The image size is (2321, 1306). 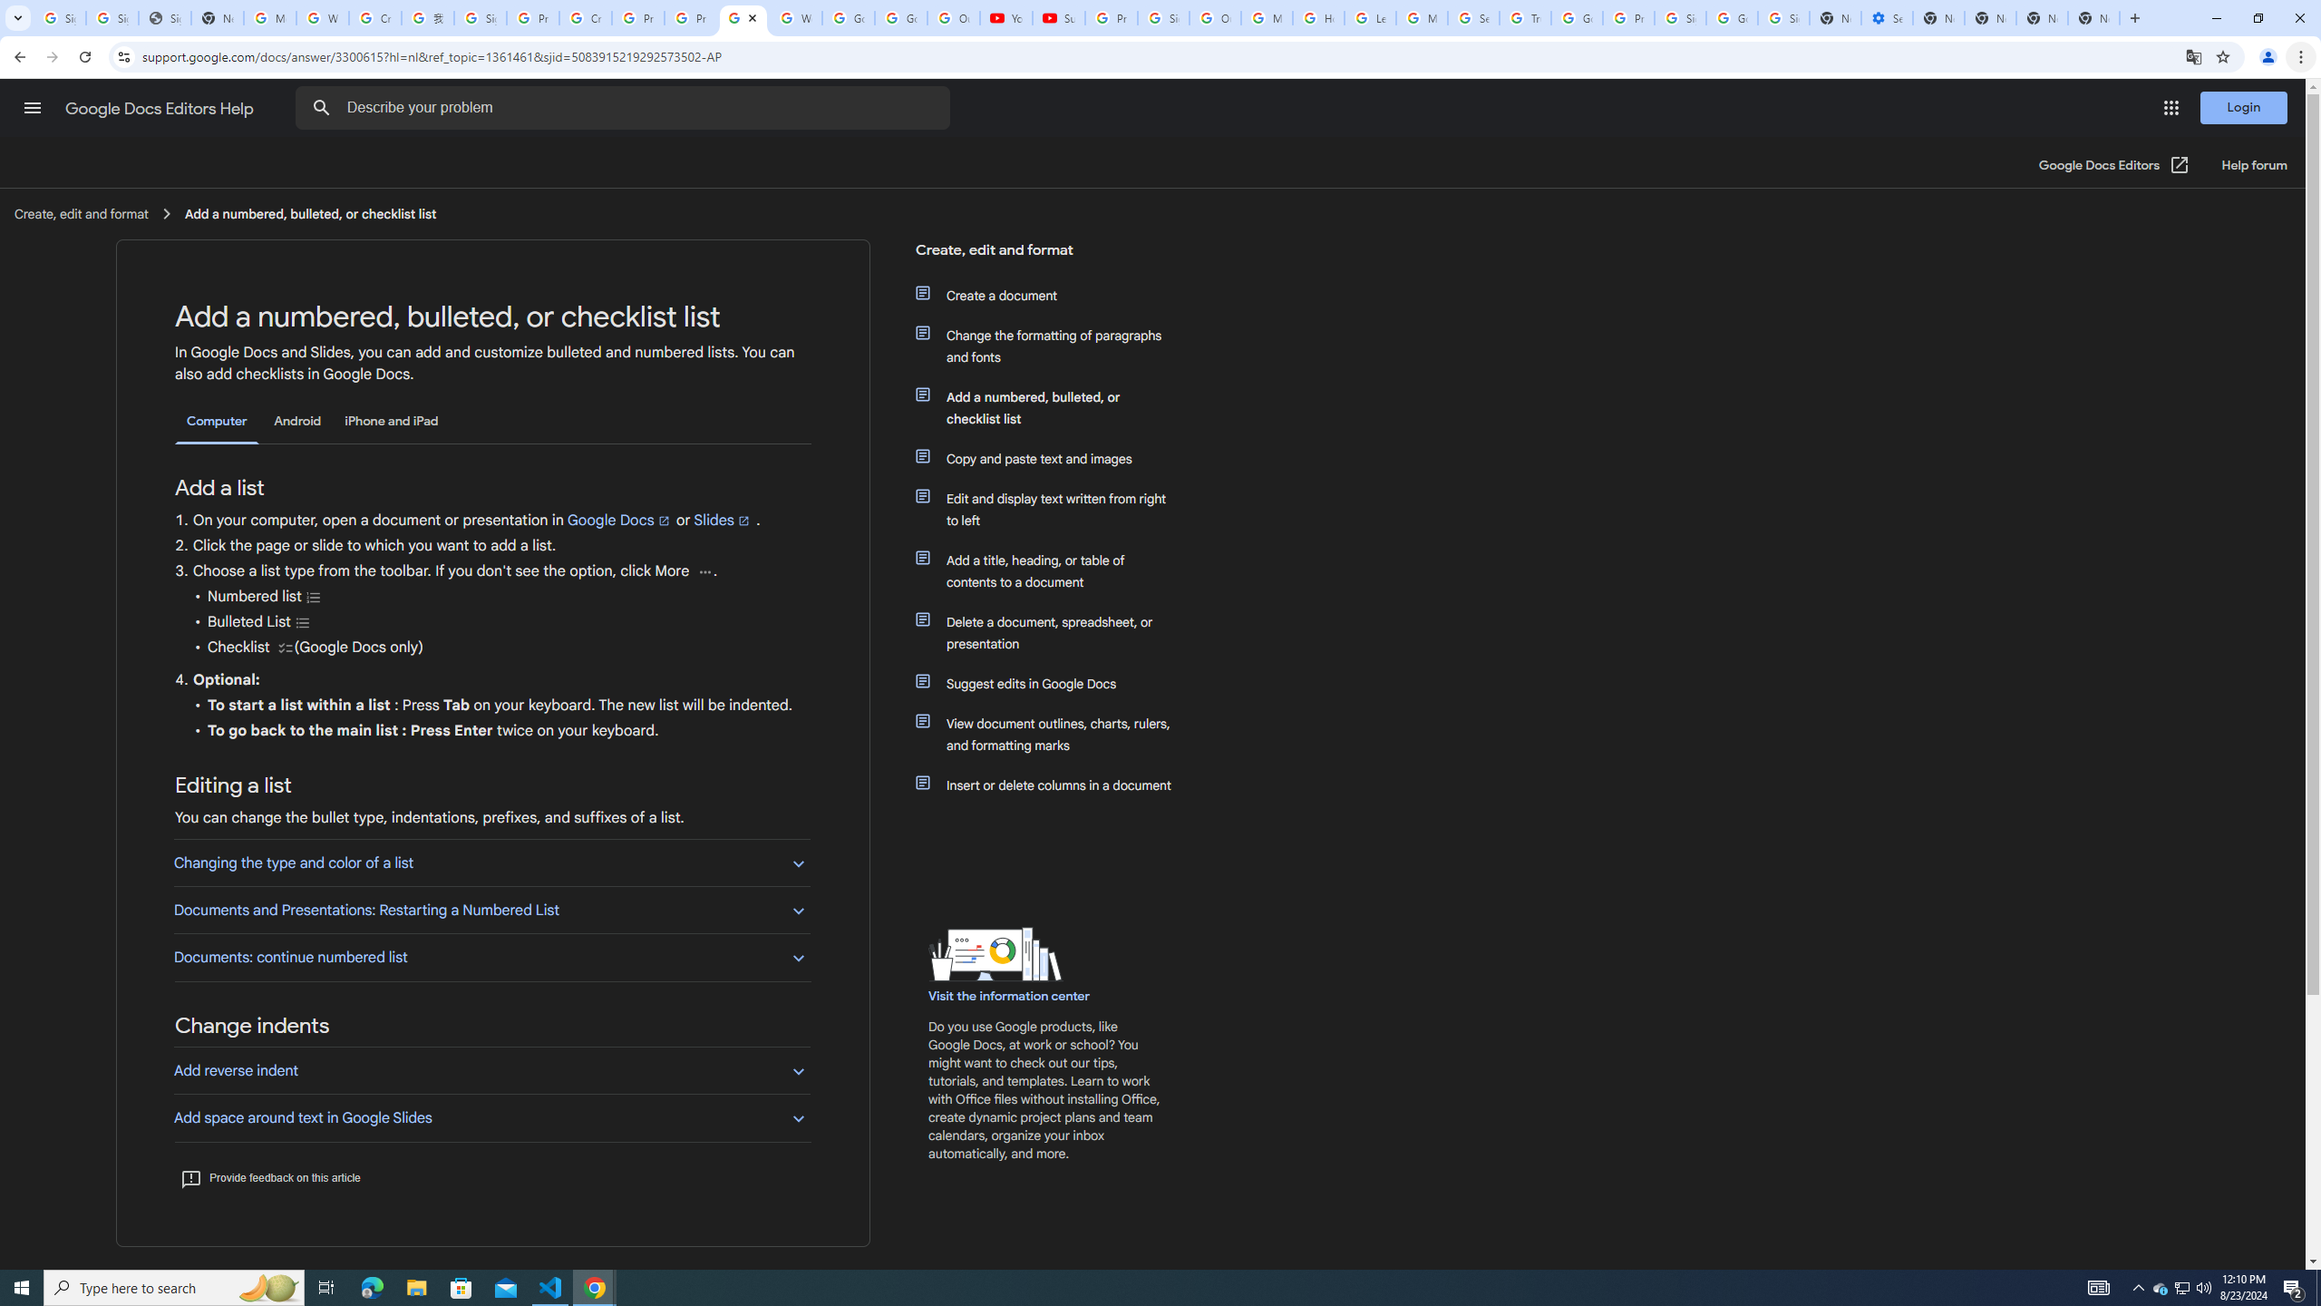 I want to click on Android, so click(x=297, y=421).